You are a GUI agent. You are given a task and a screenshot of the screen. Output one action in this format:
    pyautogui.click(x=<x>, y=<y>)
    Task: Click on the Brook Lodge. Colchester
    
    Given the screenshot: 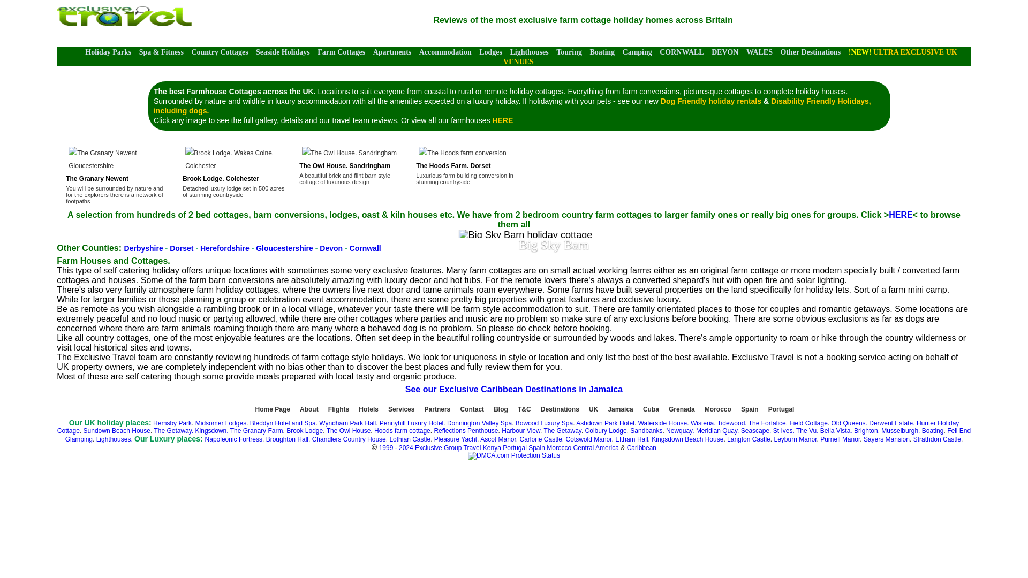 What is the action you would take?
    pyautogui.click(x=236, y=172)
    